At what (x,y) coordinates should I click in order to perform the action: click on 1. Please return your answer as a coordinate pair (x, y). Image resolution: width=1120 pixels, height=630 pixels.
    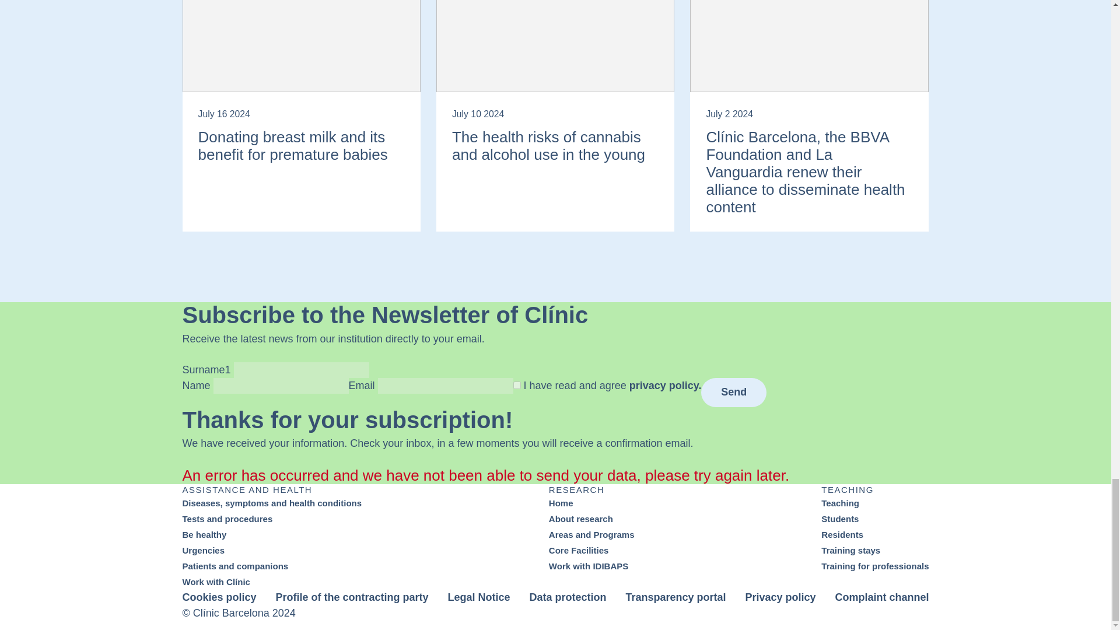
    Looking at the image, I should click on (517, 385).